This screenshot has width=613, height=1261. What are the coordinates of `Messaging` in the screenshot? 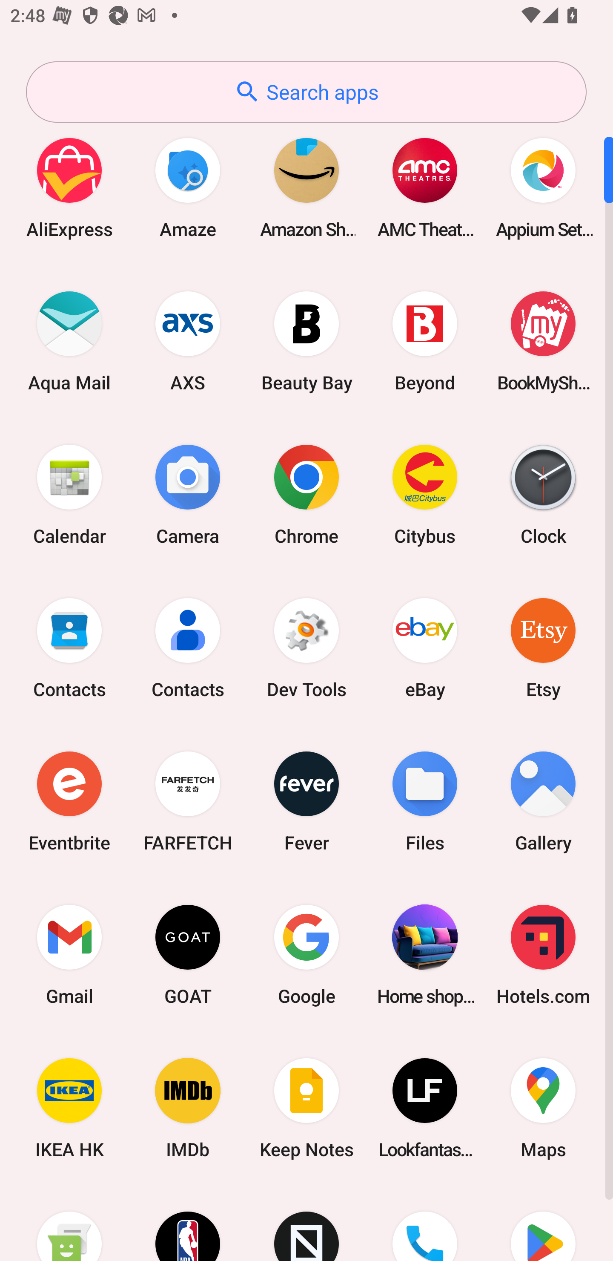 It's located at (69, 1223).